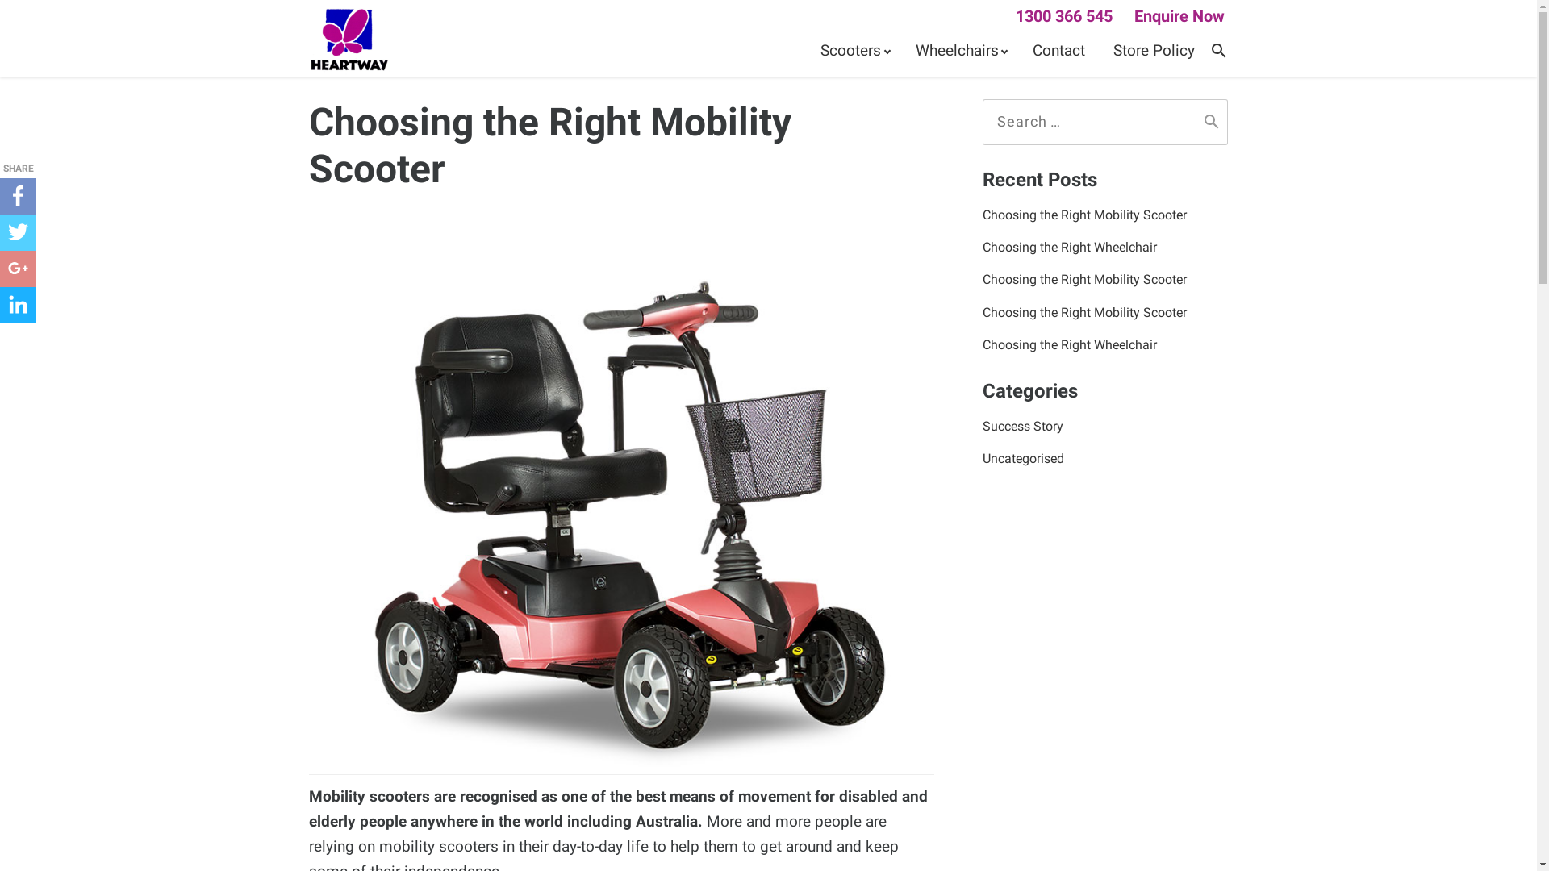 The width and height of the screenshot is (1549, 871). What do you see at coordinates (1105, 345) in the screenshot?
I see `Choosing the Right Wheelchair` at bounding box center [1105, 345].